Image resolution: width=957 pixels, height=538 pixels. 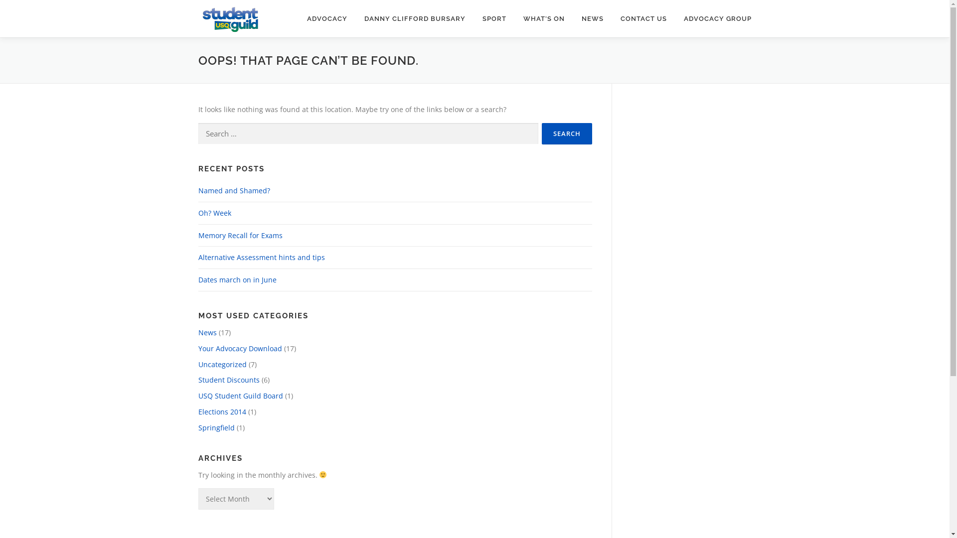 What do you see at coordinates (234, 190) in the screenshot?
I see `Named and Shamed?` at bounding box center [234, 190].